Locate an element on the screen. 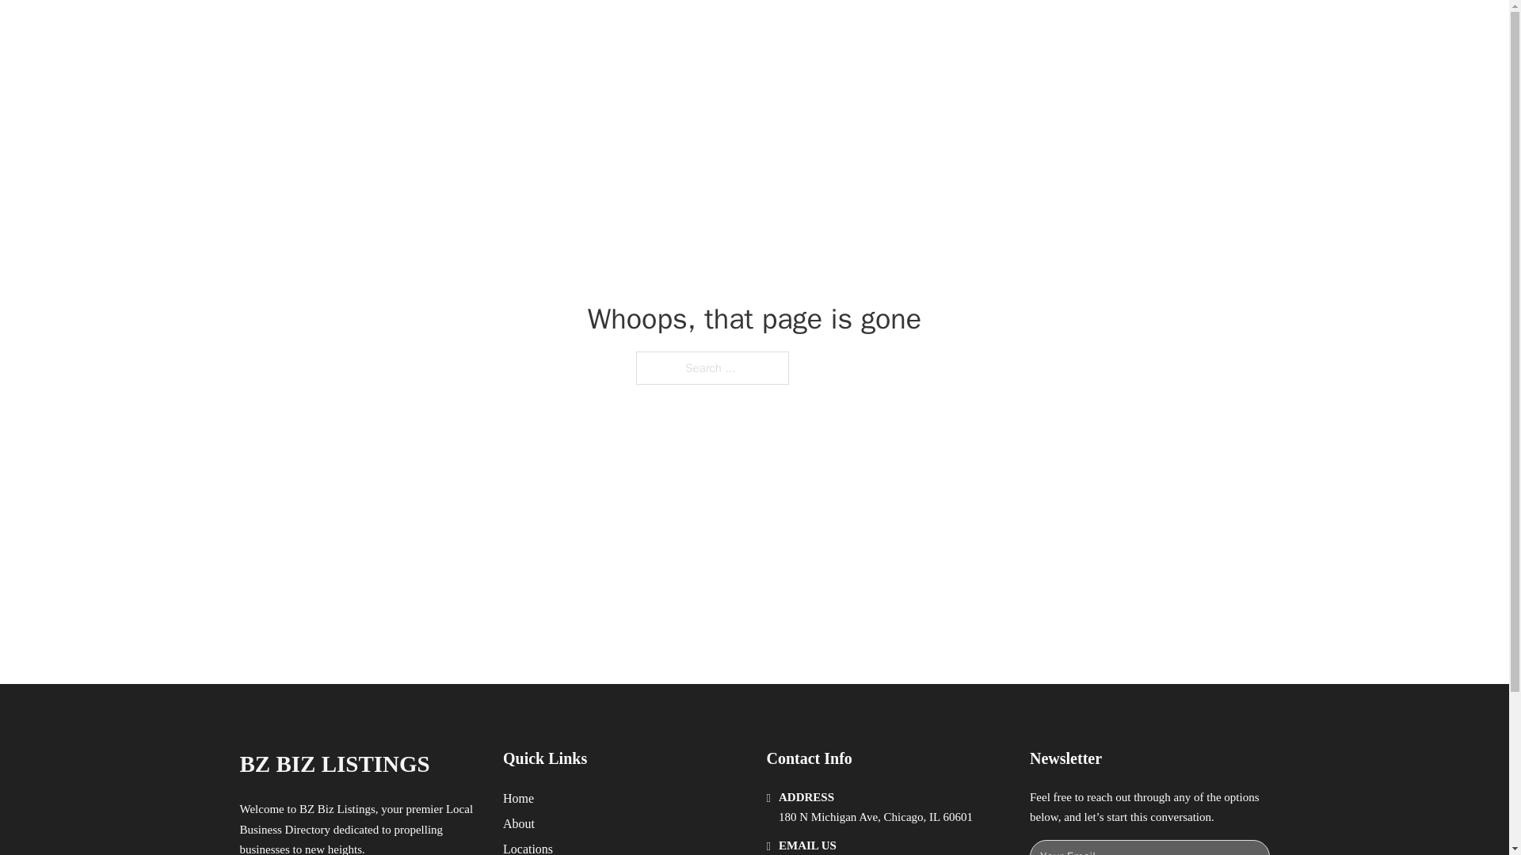  About is located at coordinates (519, 823).